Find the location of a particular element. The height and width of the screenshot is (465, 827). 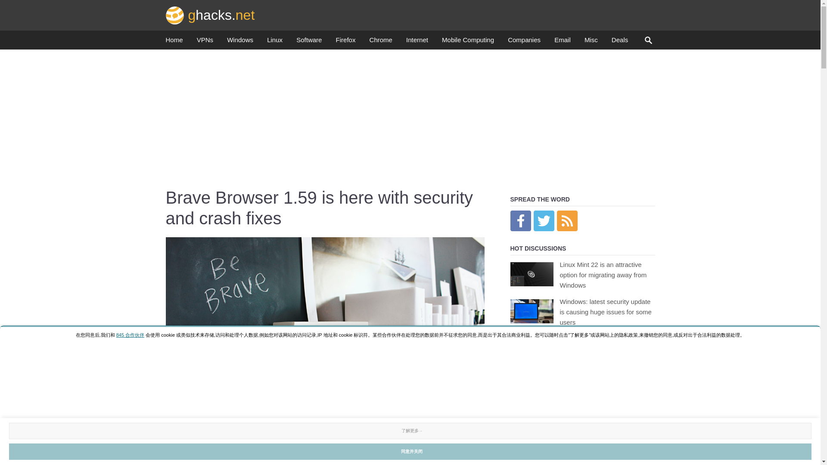

Companies is located at coordinates (524, 42).